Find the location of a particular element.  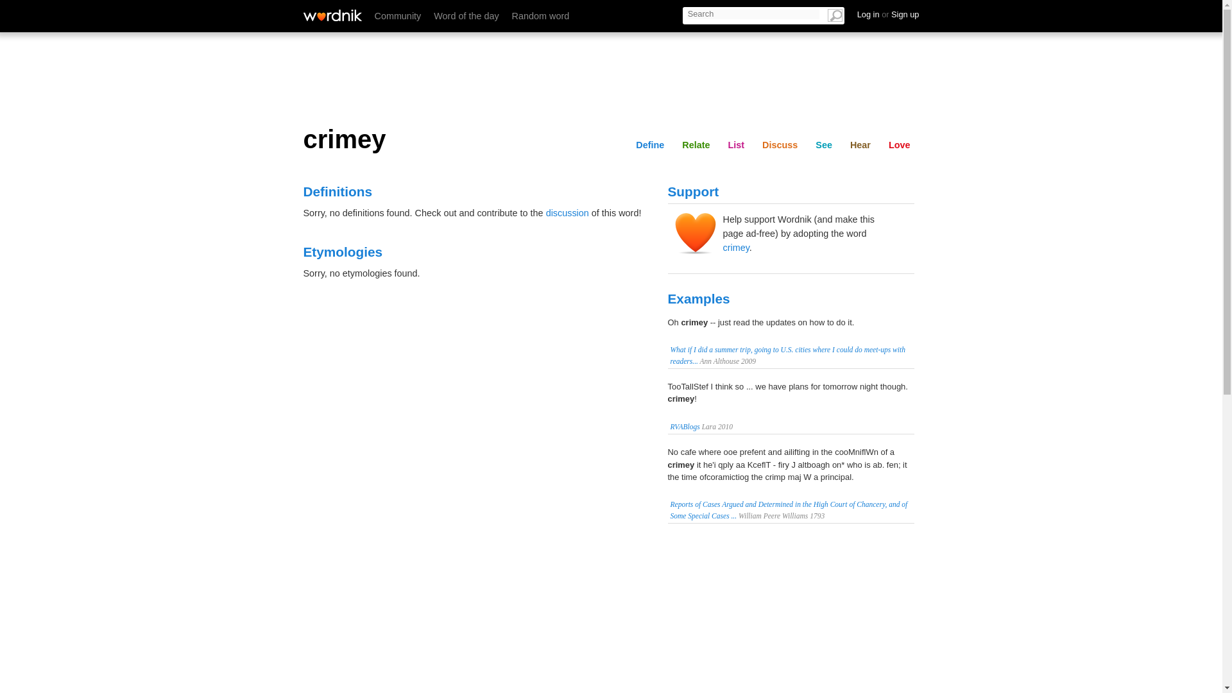

Community is located at coordinates (398, 16).